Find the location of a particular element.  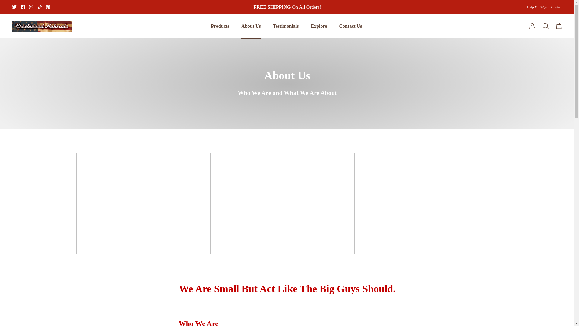

Instagram is located at coordinates (31, 7).